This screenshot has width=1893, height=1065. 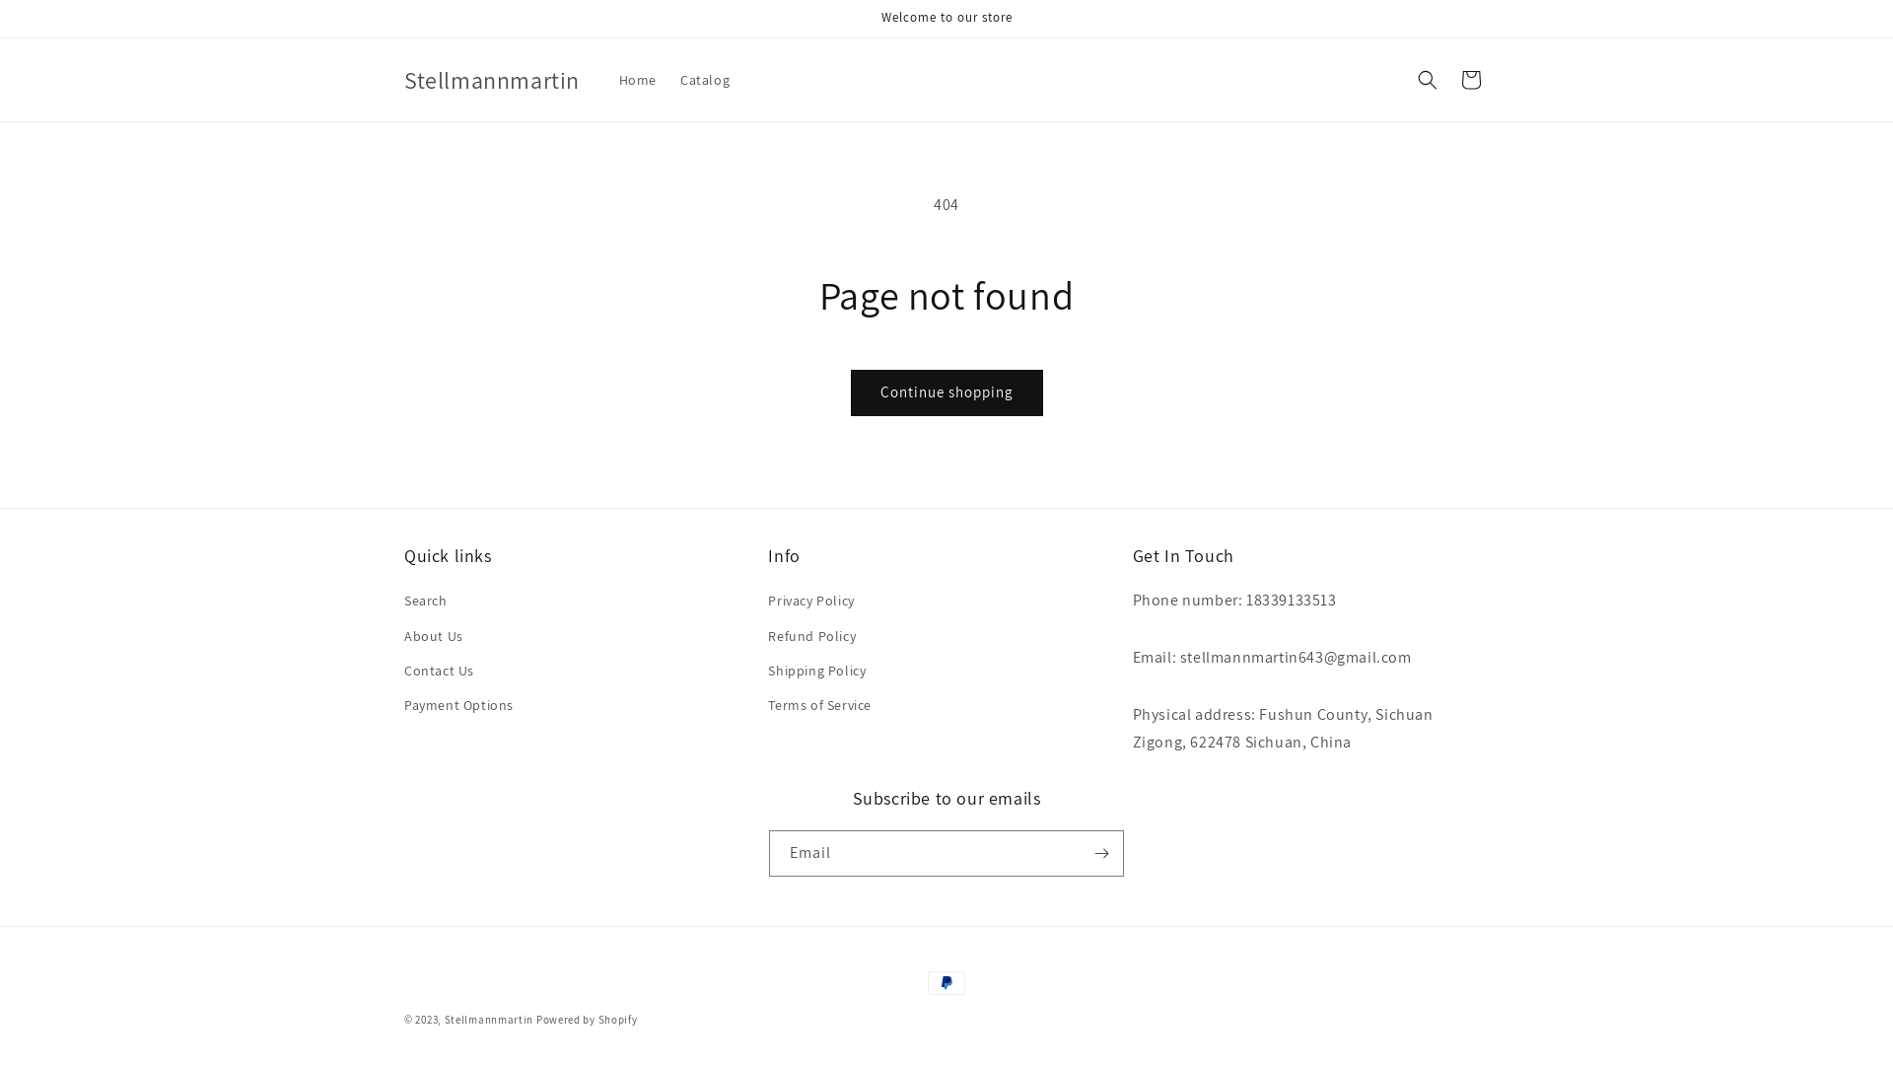 I want to click on Stellmannmartin, so click(x=489, y=1020).